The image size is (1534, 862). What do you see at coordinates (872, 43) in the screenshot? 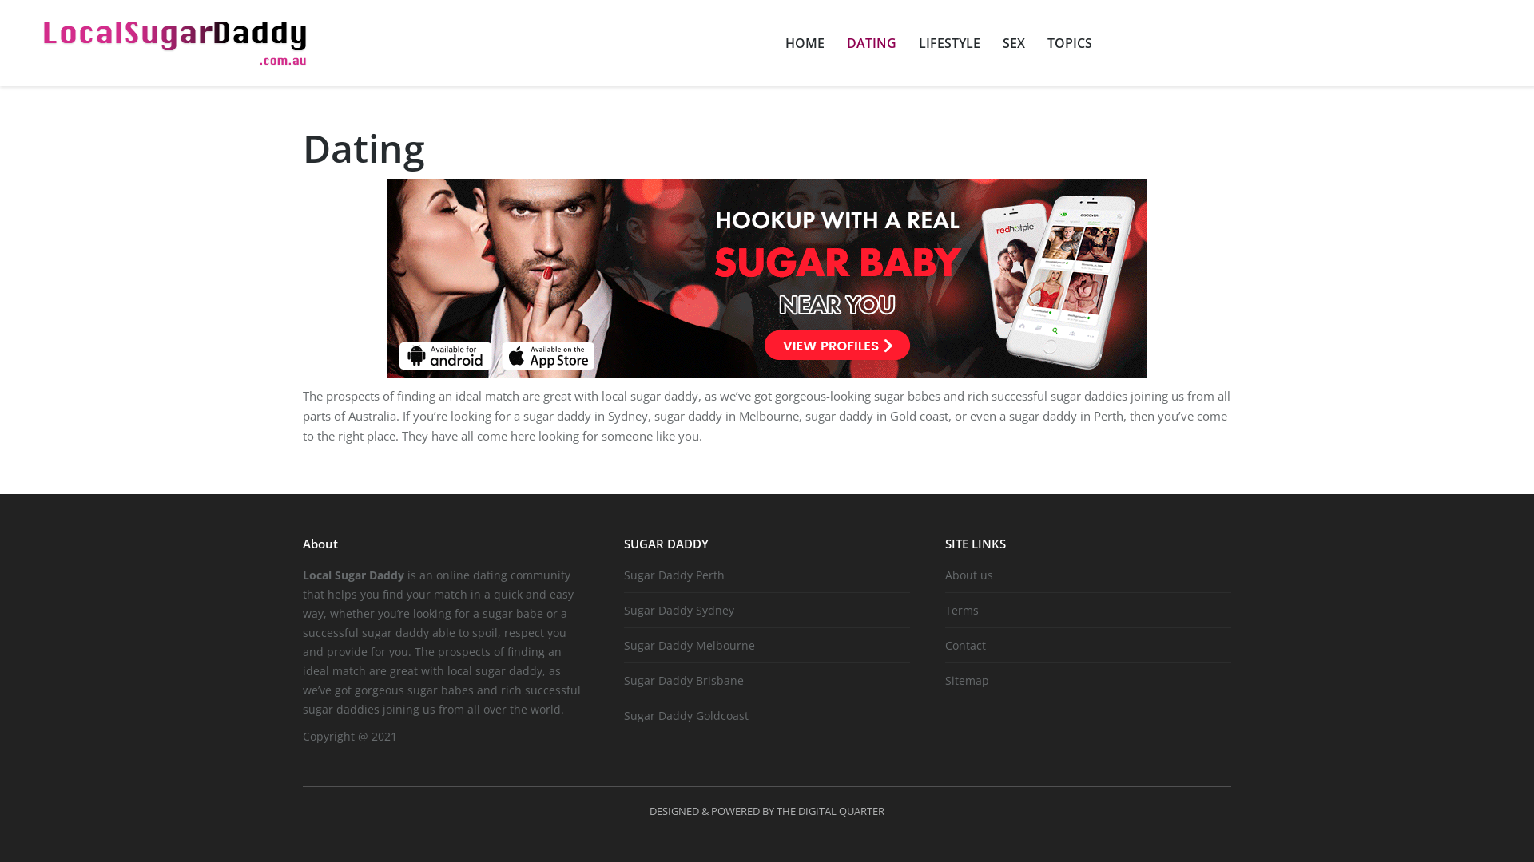
I see `DATING` at bounding box center [872, 43].